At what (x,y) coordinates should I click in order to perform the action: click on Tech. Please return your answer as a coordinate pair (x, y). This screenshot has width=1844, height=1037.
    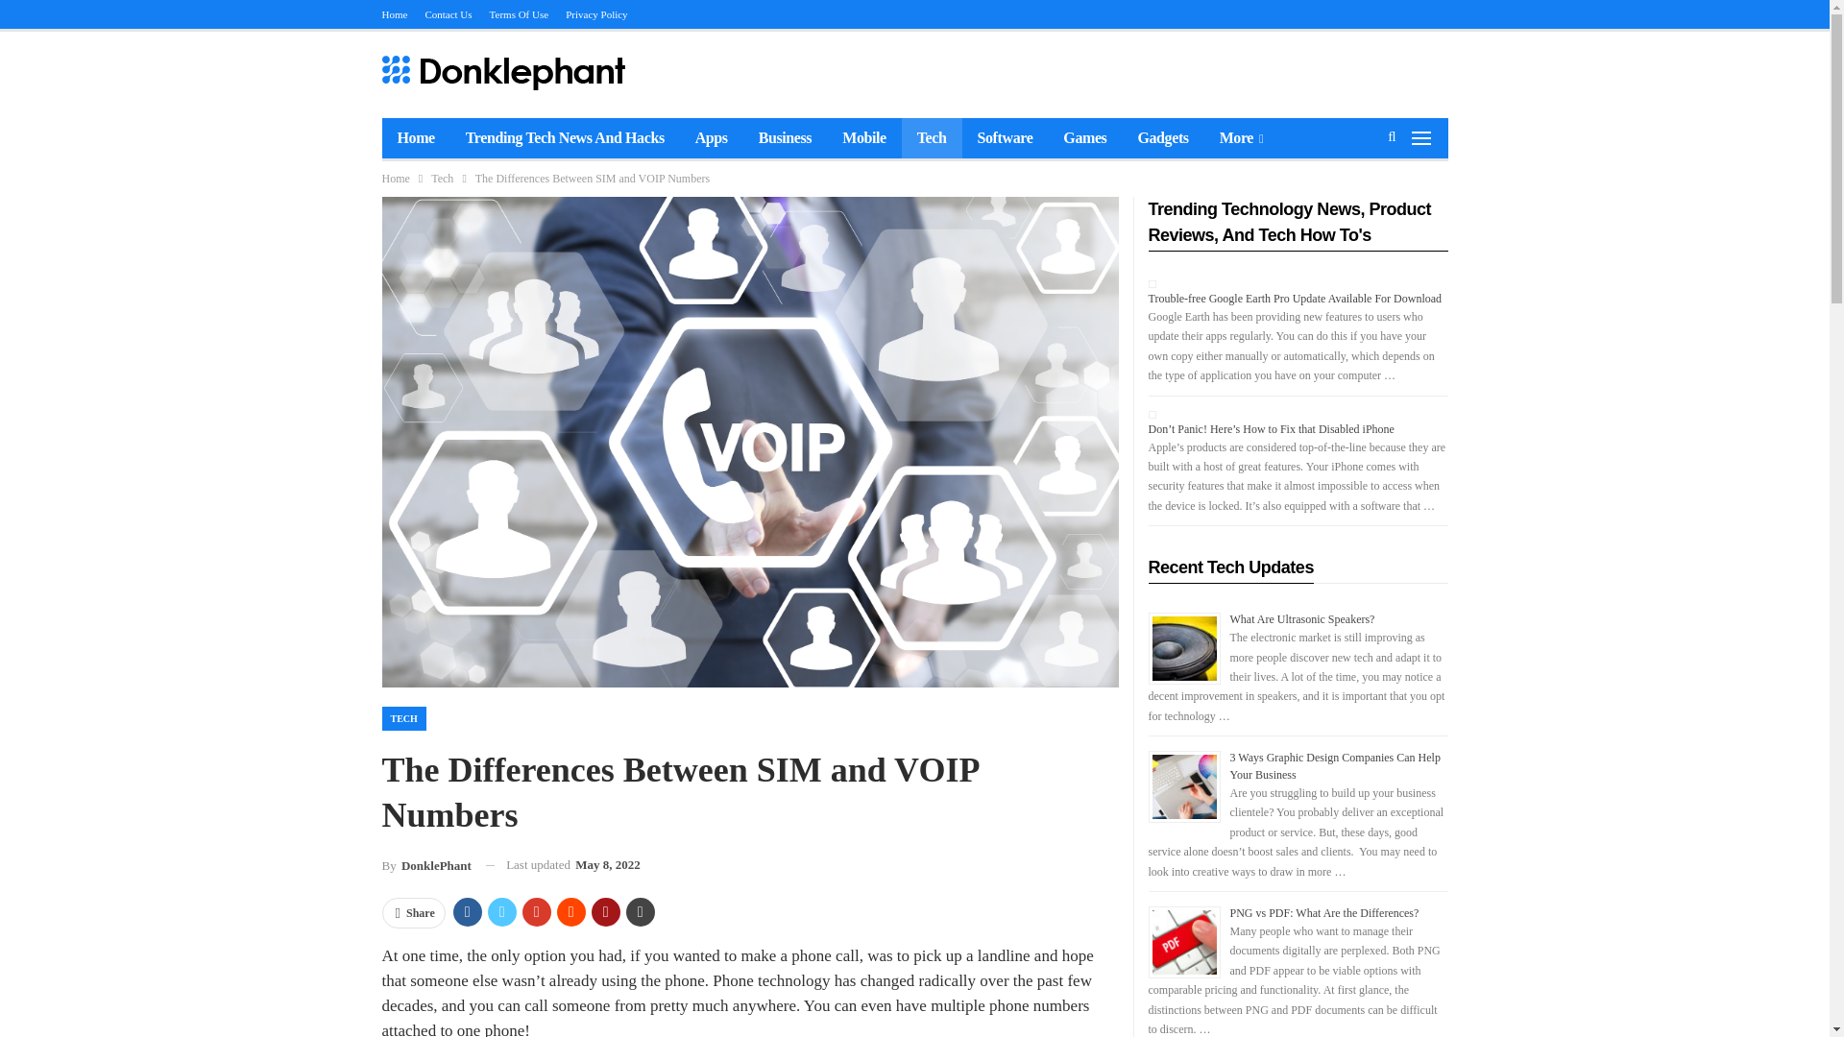
    Looking at the image, I should click on (442, 178).